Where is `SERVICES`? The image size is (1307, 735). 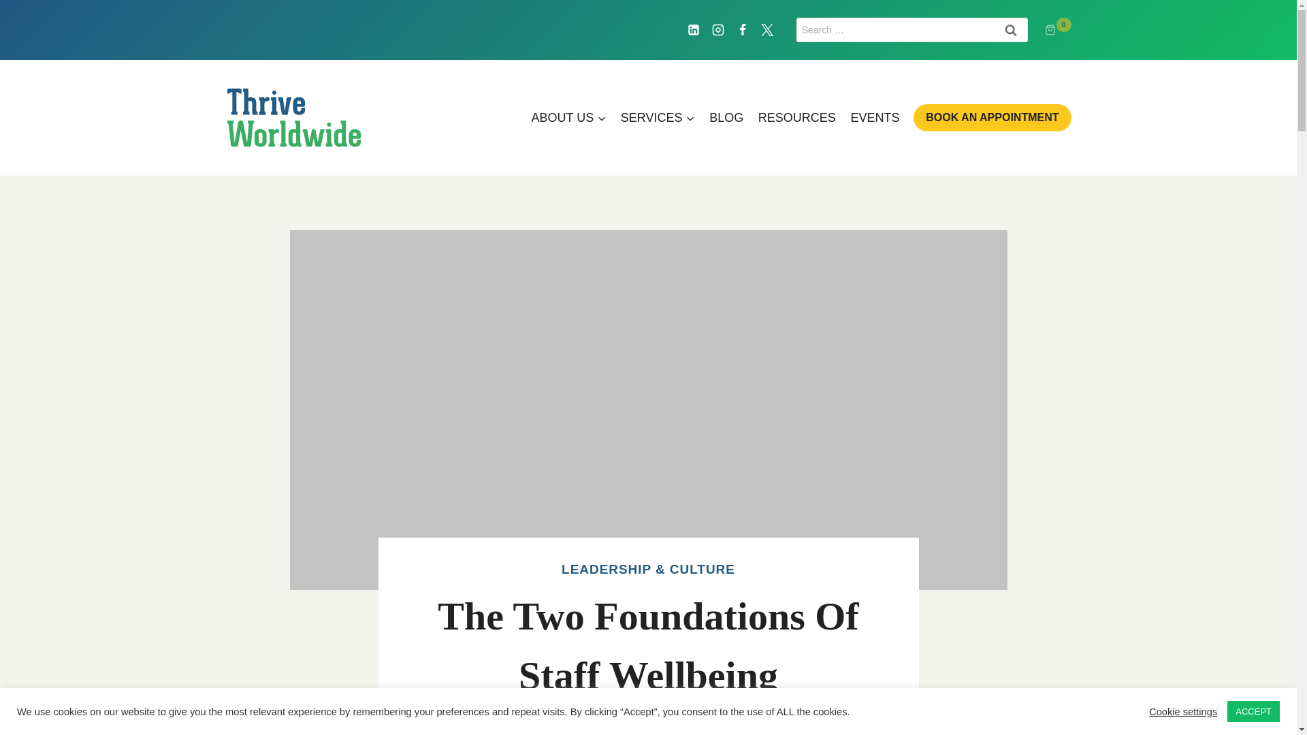 SERVICES is located at coordinates (658, 117).